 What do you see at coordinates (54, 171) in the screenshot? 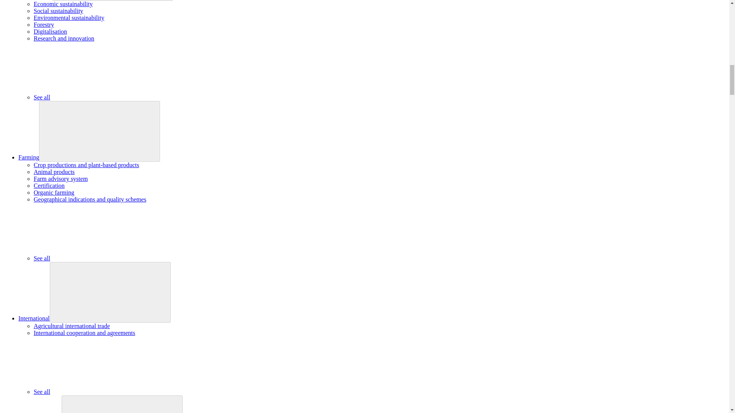
I see `Animal products` at bounding box center [54, 171].